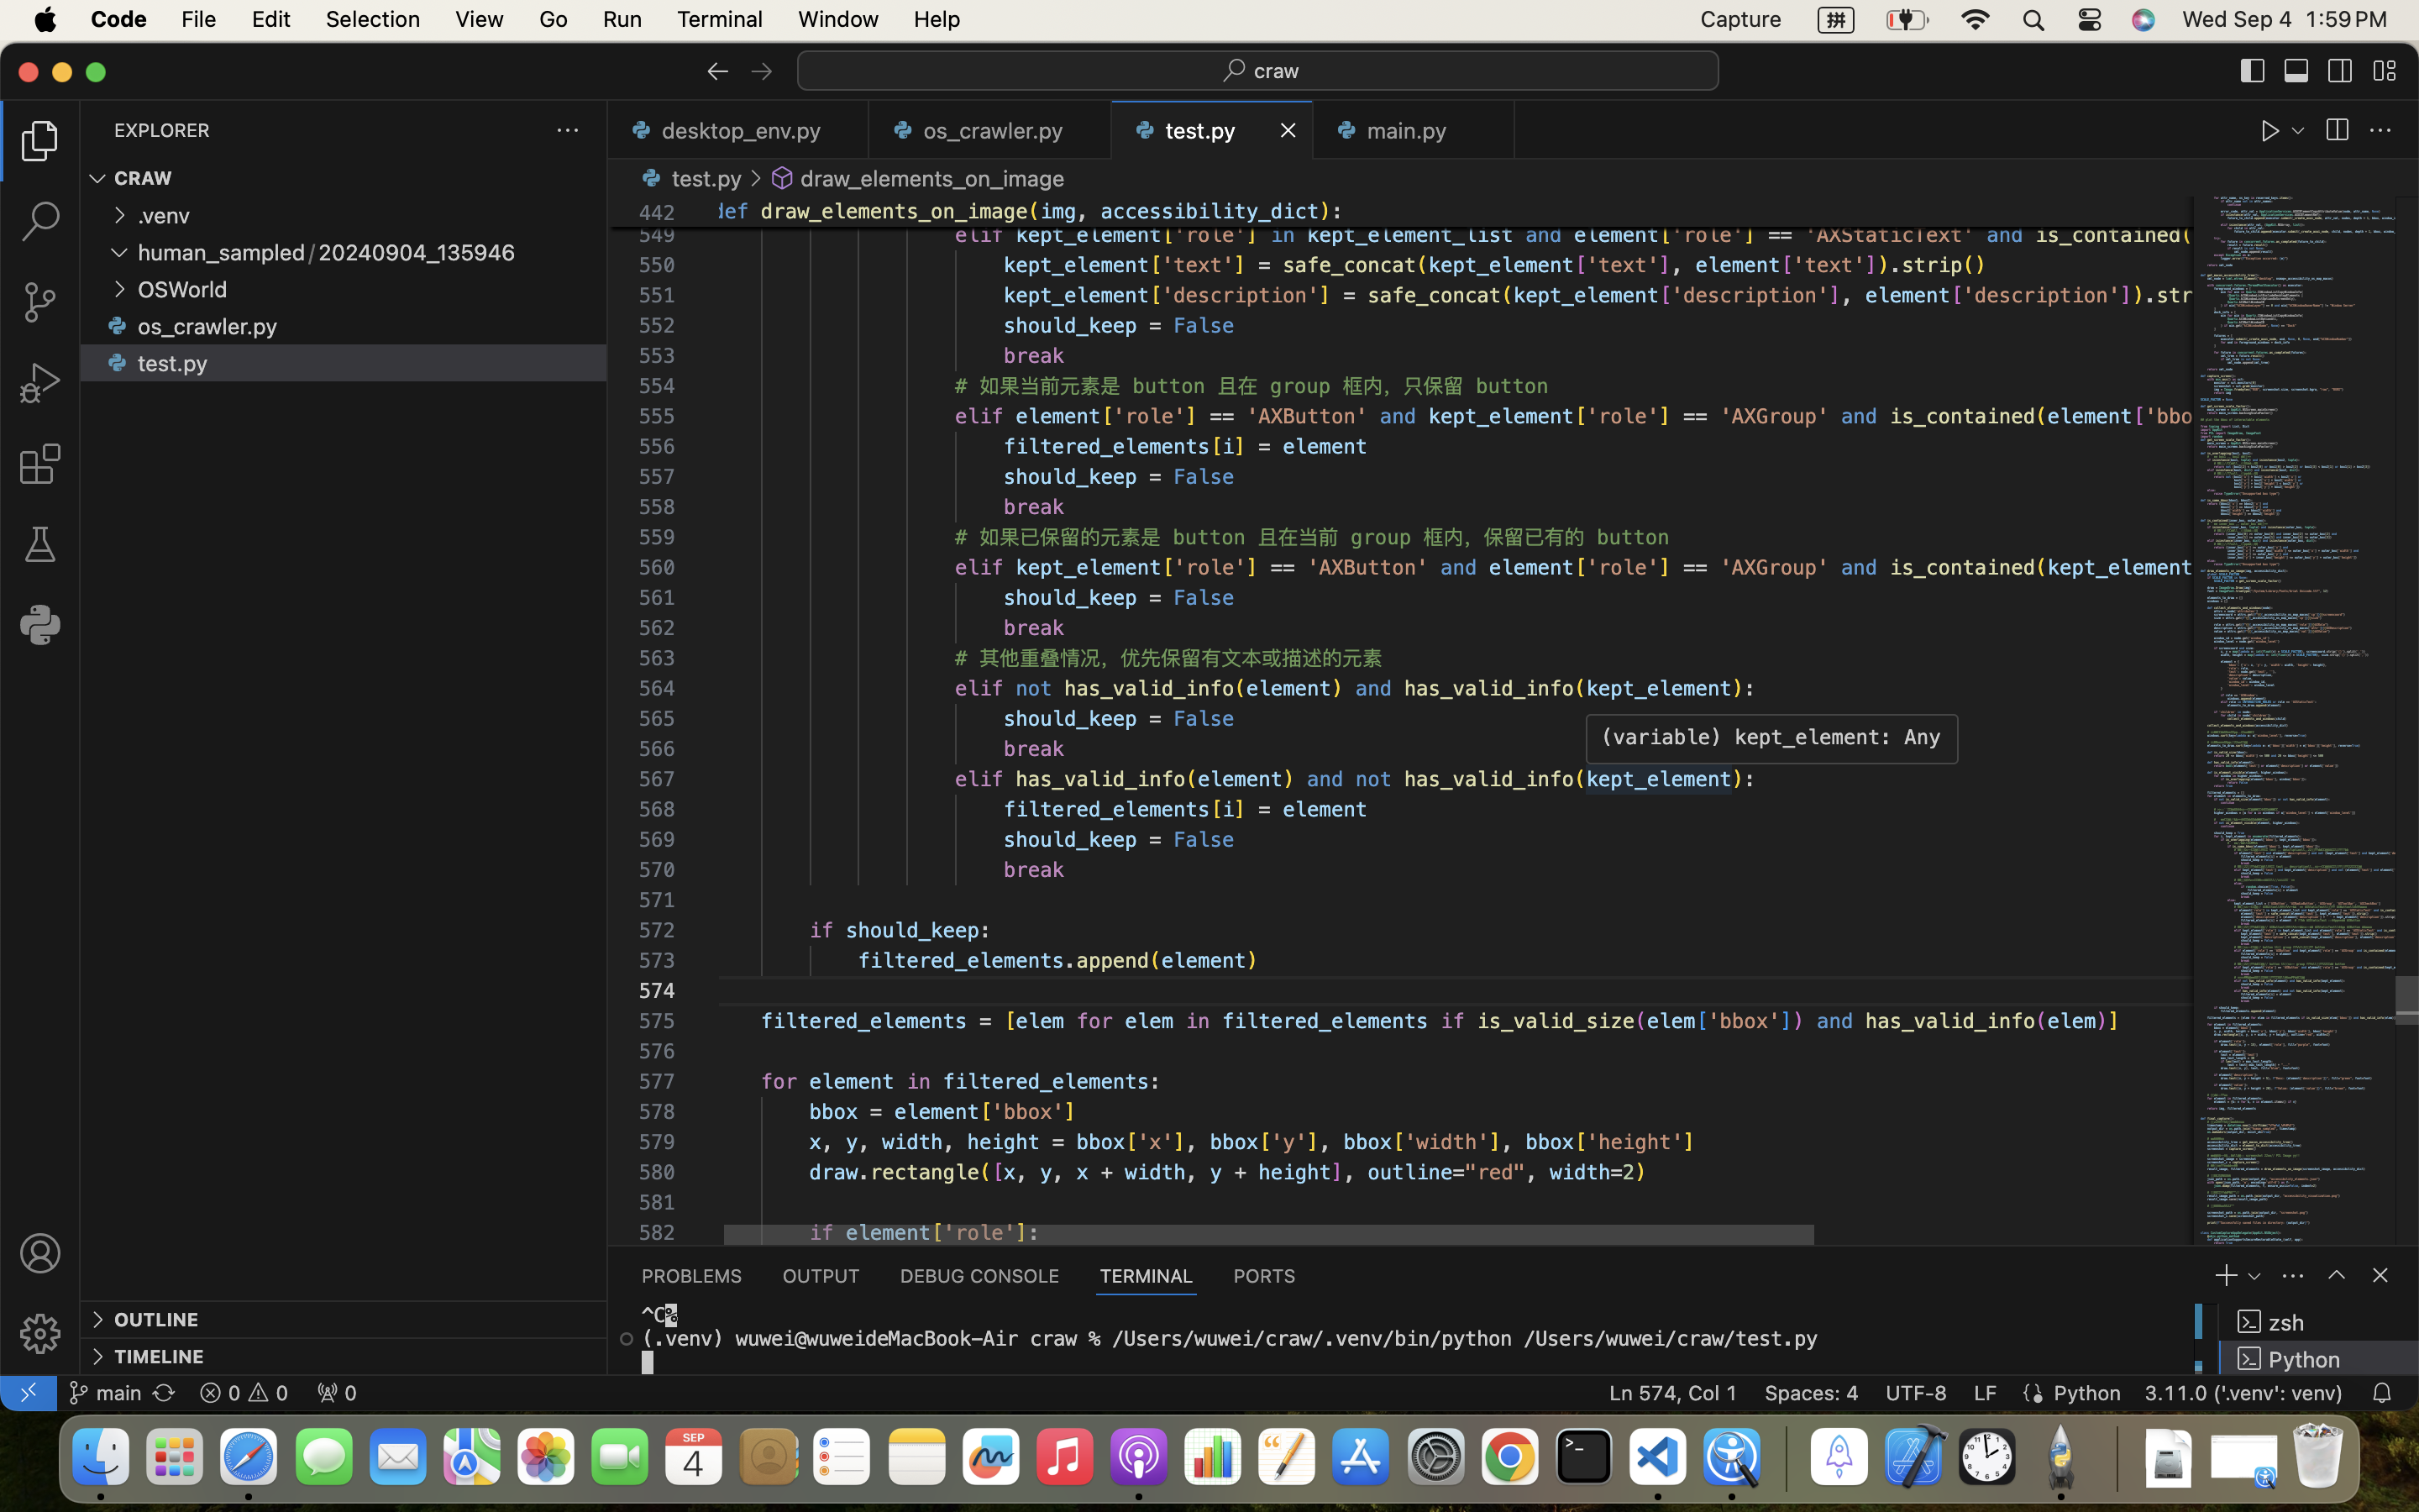 This screenshot has height=1512, width=2419. I want to click on 1 test.py  , so click(1213, 130).